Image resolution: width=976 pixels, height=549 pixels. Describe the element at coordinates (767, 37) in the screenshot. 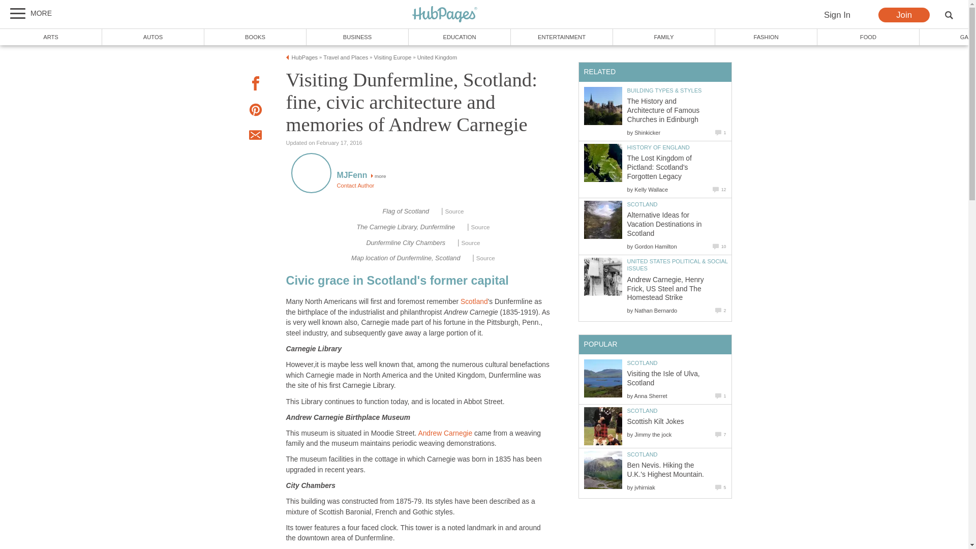

I see `FASHION` at that location.